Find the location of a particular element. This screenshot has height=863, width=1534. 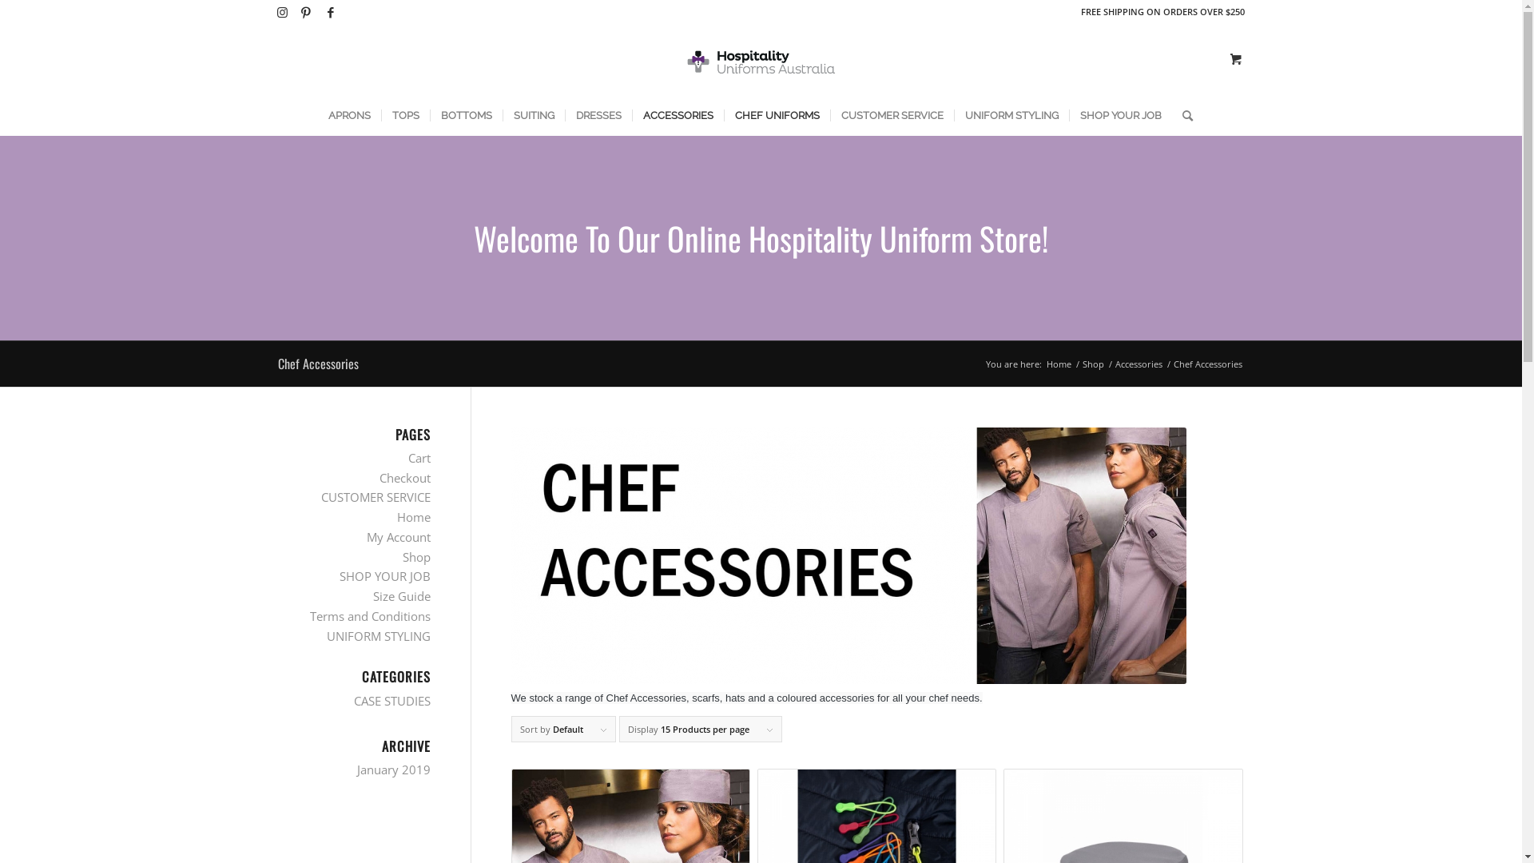

Size Guide is located at coordinates (401, 596).